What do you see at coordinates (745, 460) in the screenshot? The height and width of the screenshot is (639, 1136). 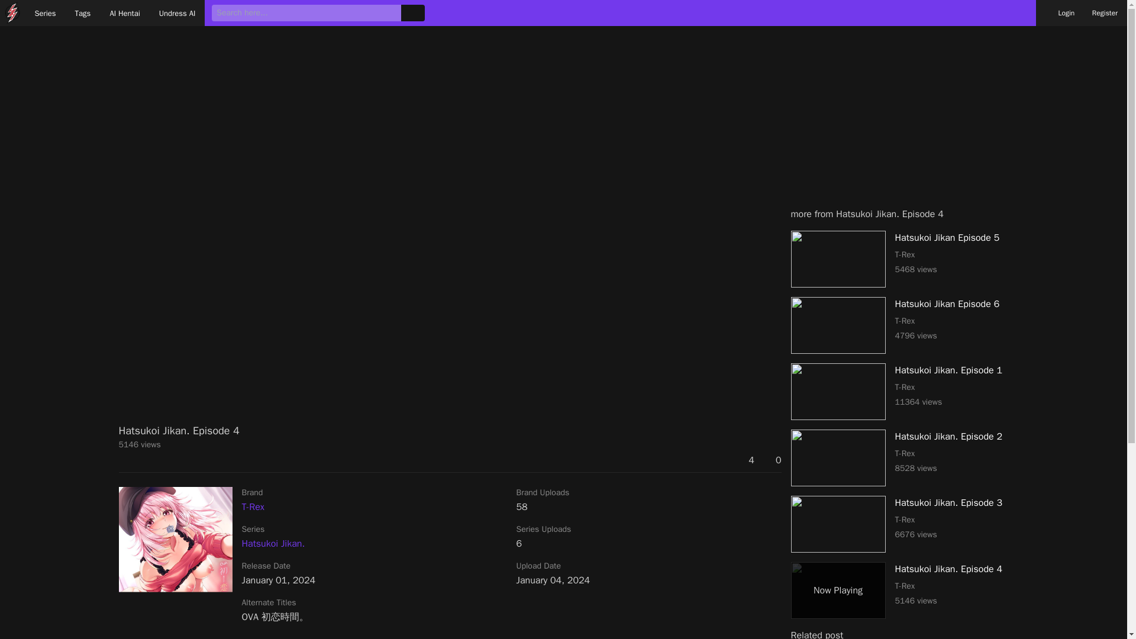 I see `0` at bounding box center [745, 460].